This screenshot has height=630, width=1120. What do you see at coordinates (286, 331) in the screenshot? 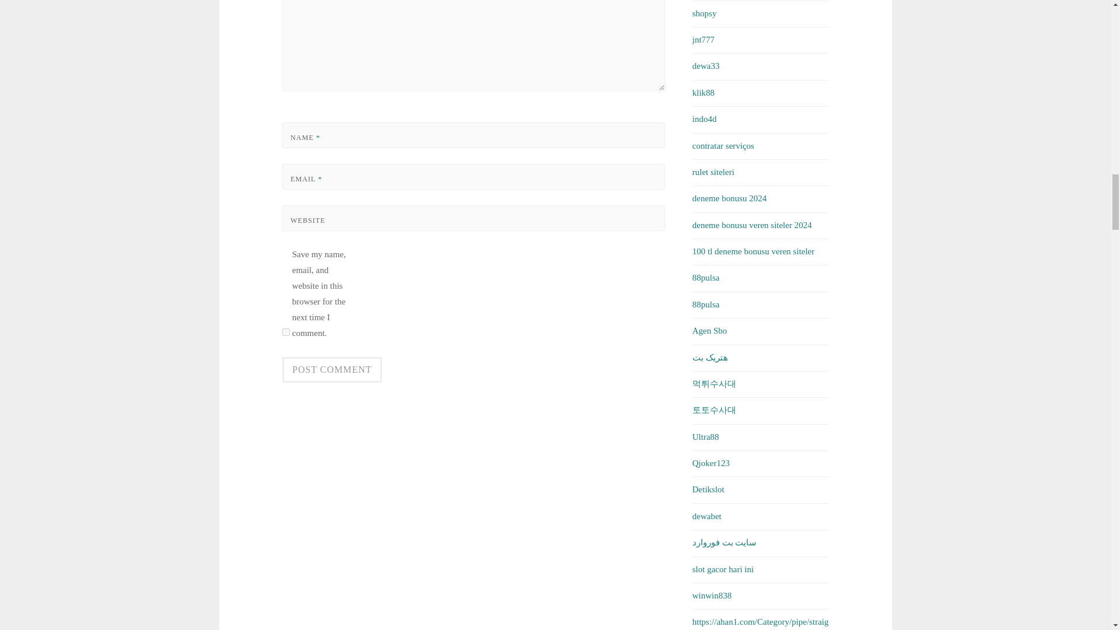
I see `yes` at bounding box center [286, 331].